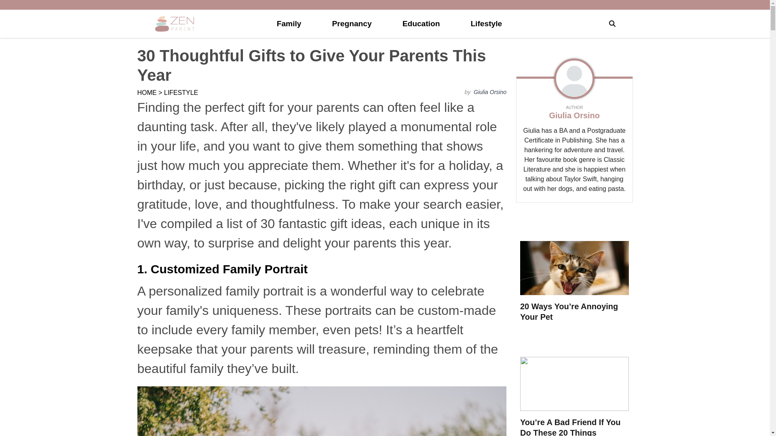  Describe the element at coordinates (489, 92) in the screenshot. I see `Giulia Orsino` at that location.